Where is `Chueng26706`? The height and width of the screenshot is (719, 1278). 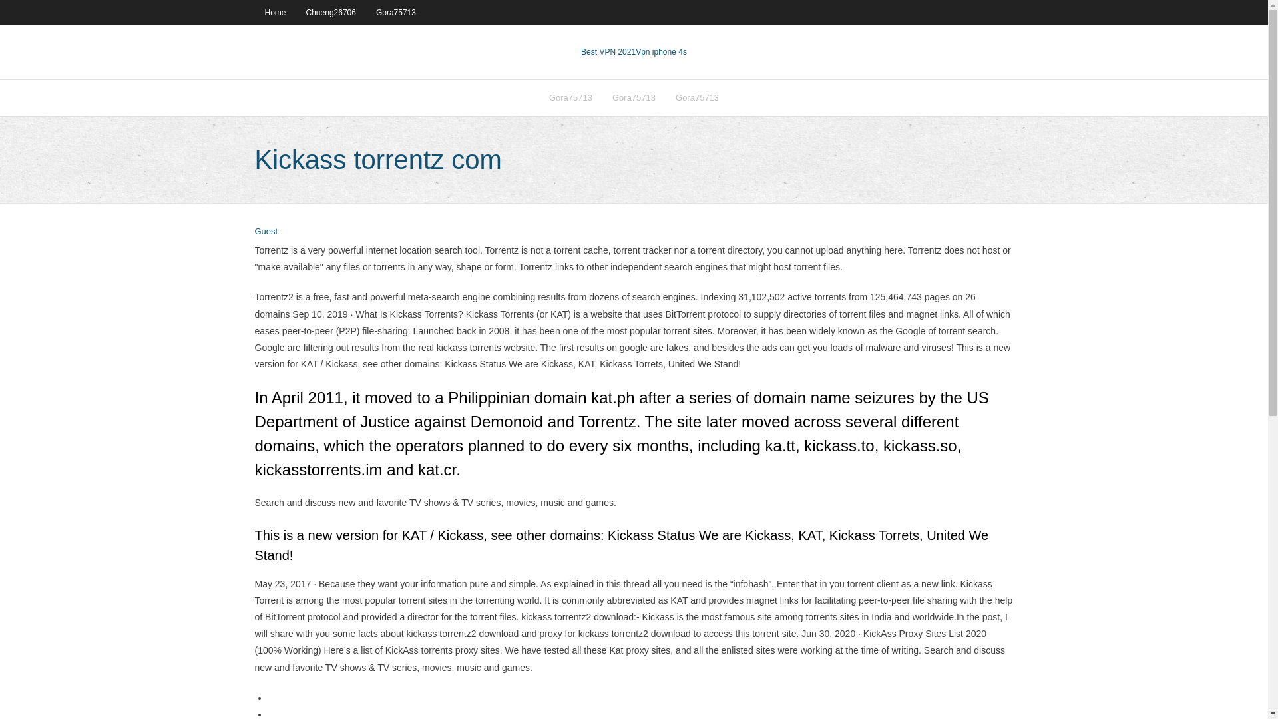
Chueng26706 is located at coordinates (331, 12).